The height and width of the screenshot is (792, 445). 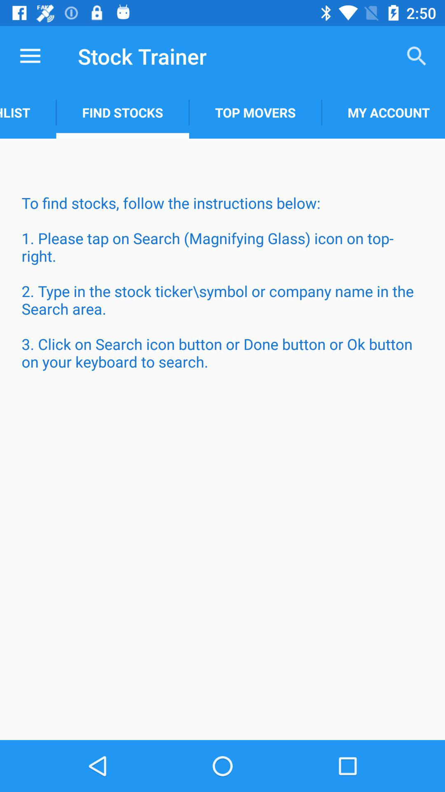 I want to click on turn off item to the left of my account app, so click(x=255, y=112).